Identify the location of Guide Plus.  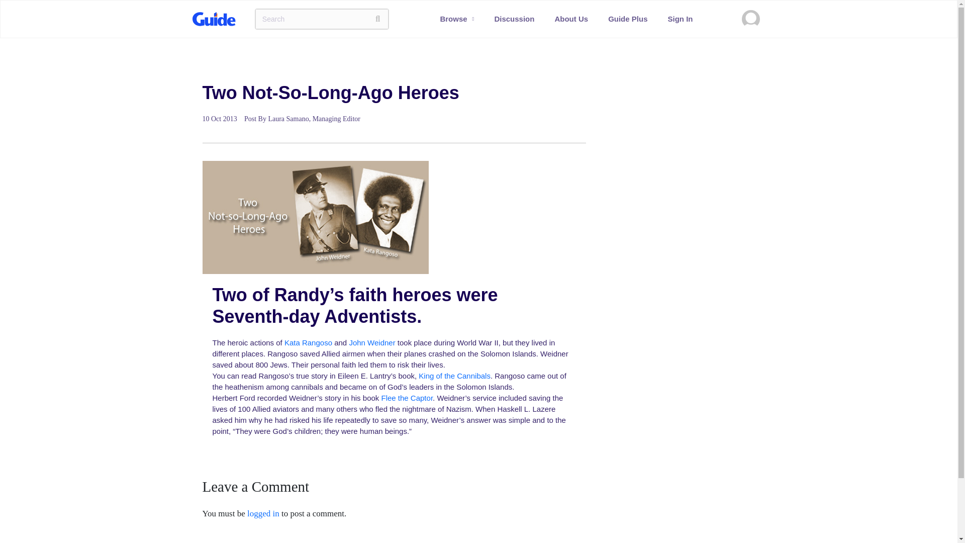
(627, 19).